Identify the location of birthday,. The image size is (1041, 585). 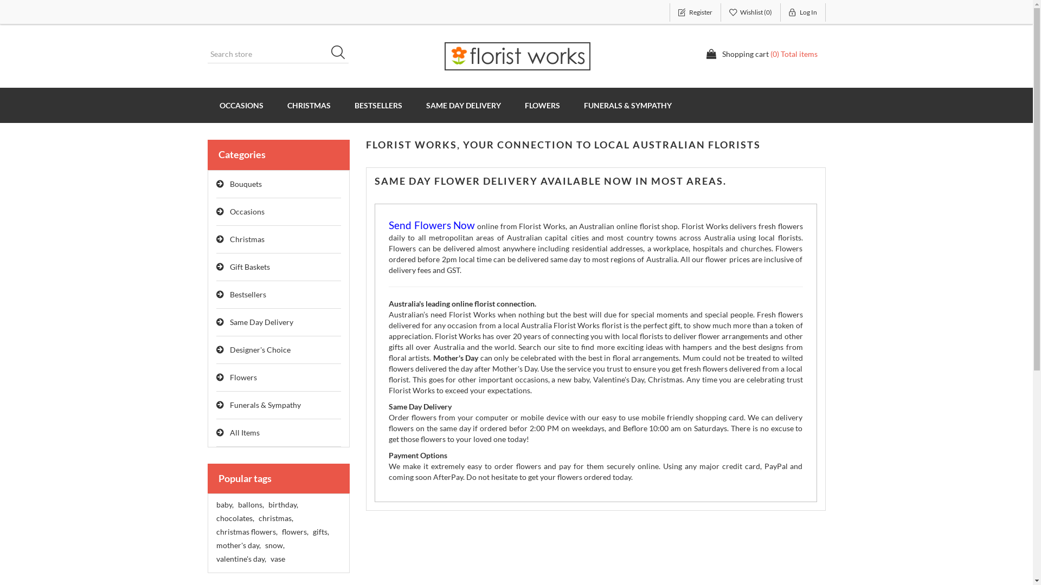
(282, 505).